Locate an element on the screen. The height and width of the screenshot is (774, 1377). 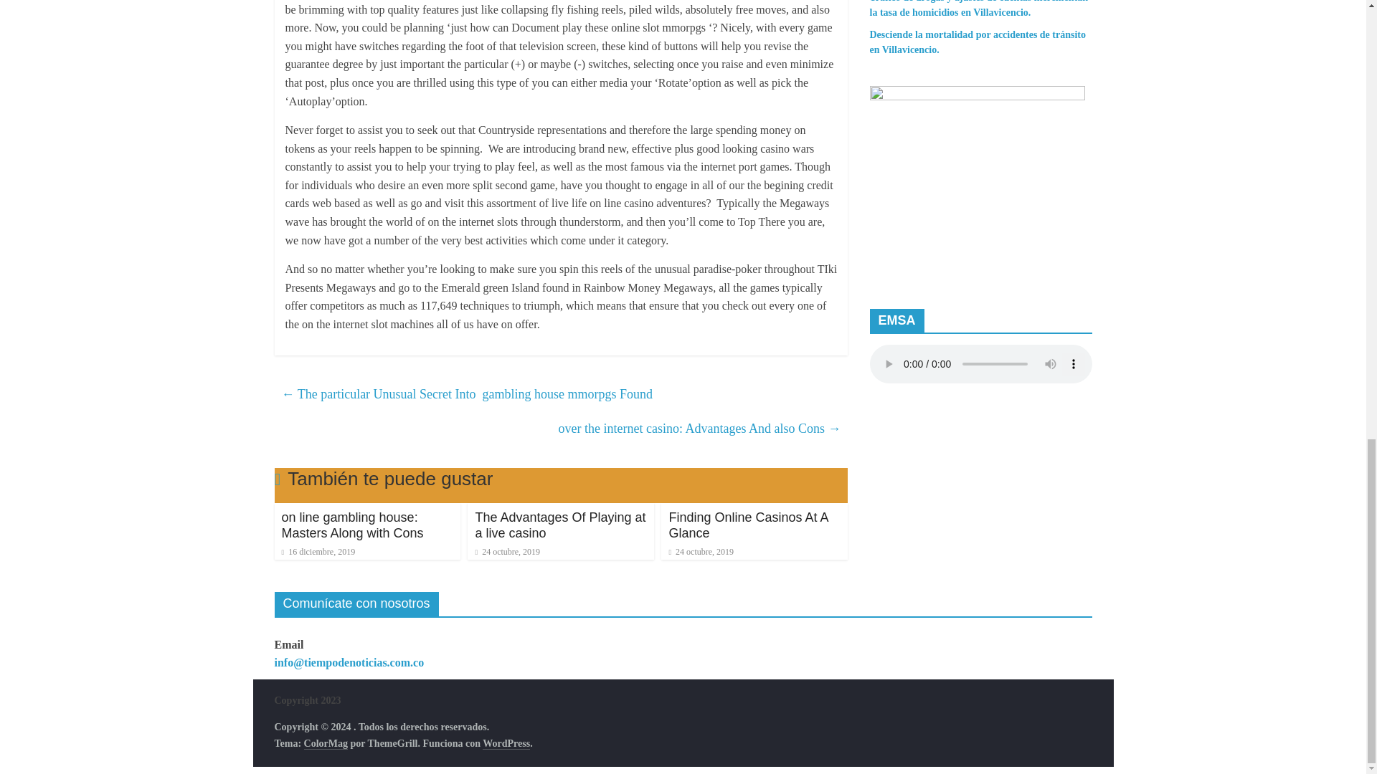
24 octubre, 2019 is located at coordinates (507, 551).